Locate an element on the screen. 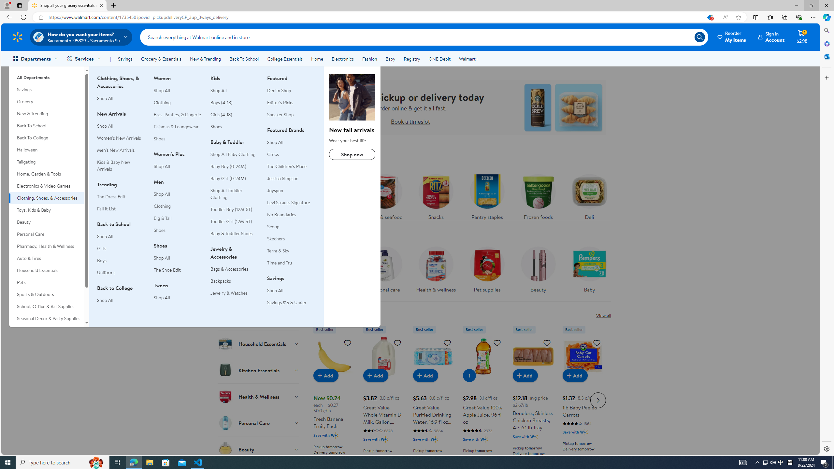 The width and height of the screenshot is (834, 469). Women's New Arrivals is located at coordinates (121, 138).